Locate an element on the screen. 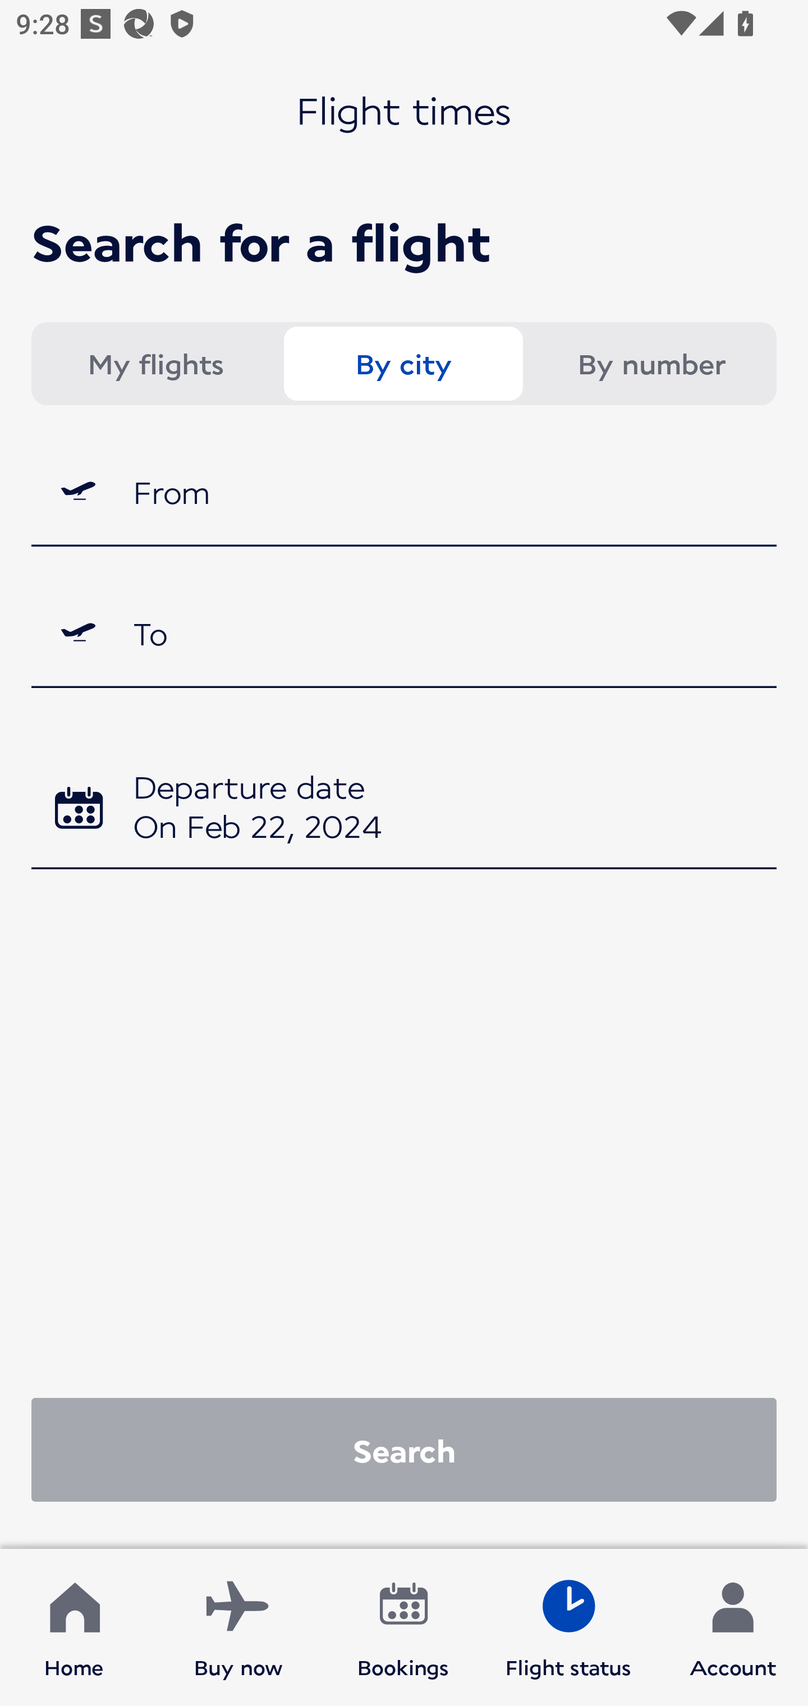 Image resolution: width=808 pixels, height=1706 pixels. Home is located at coordinates (74, 1627).